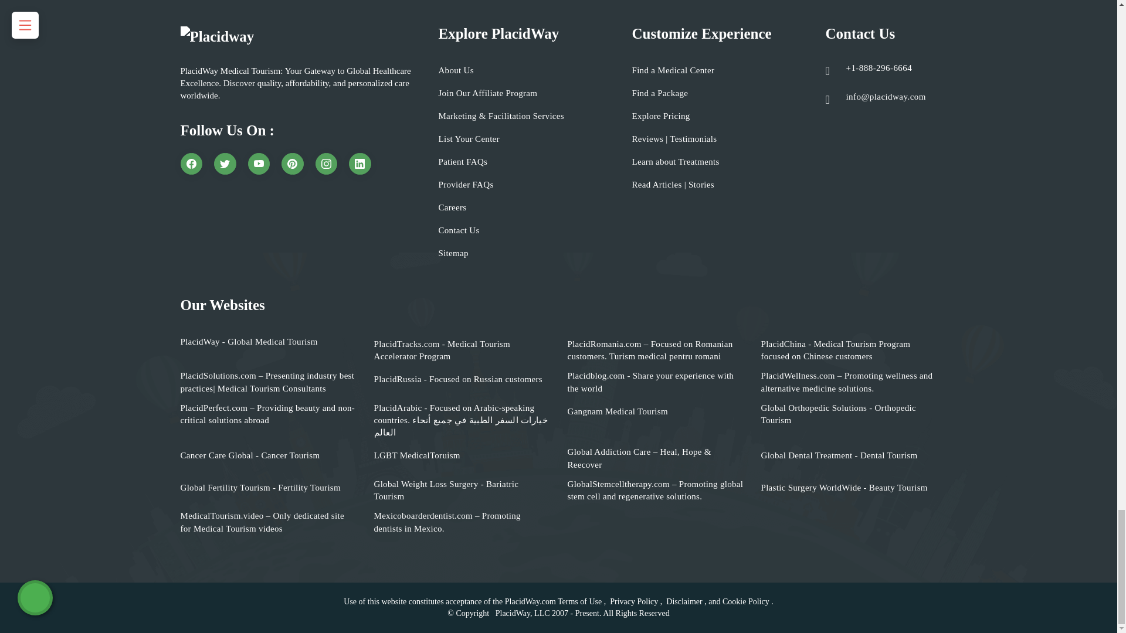 This screenshot has height=633, width=1126. Describe the element at coordinates (259, 164) in the screenshot. I see `Placidway's Youtube Account` at that location.